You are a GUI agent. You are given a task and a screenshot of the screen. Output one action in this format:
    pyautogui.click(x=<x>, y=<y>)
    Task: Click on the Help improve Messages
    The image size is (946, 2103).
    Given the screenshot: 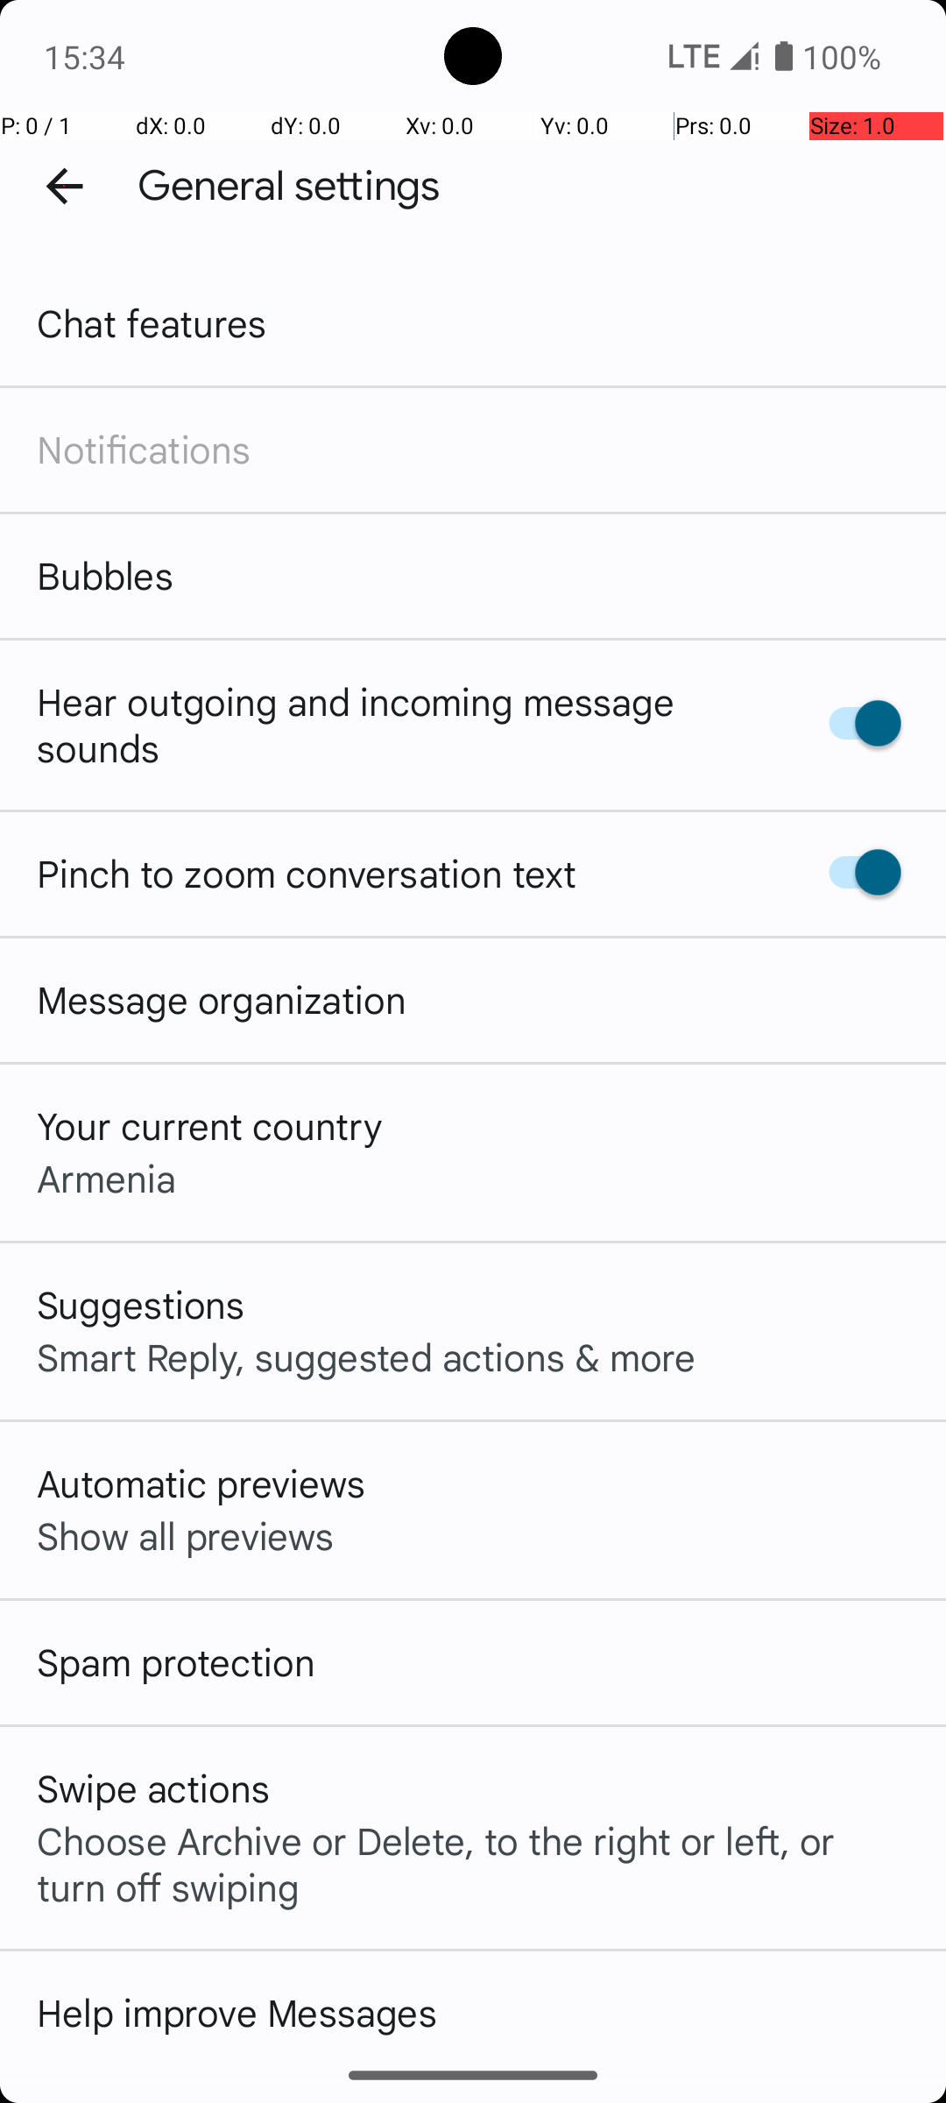 What is the action you would take?
    pyautogui.click(x=236, y=2012)
    